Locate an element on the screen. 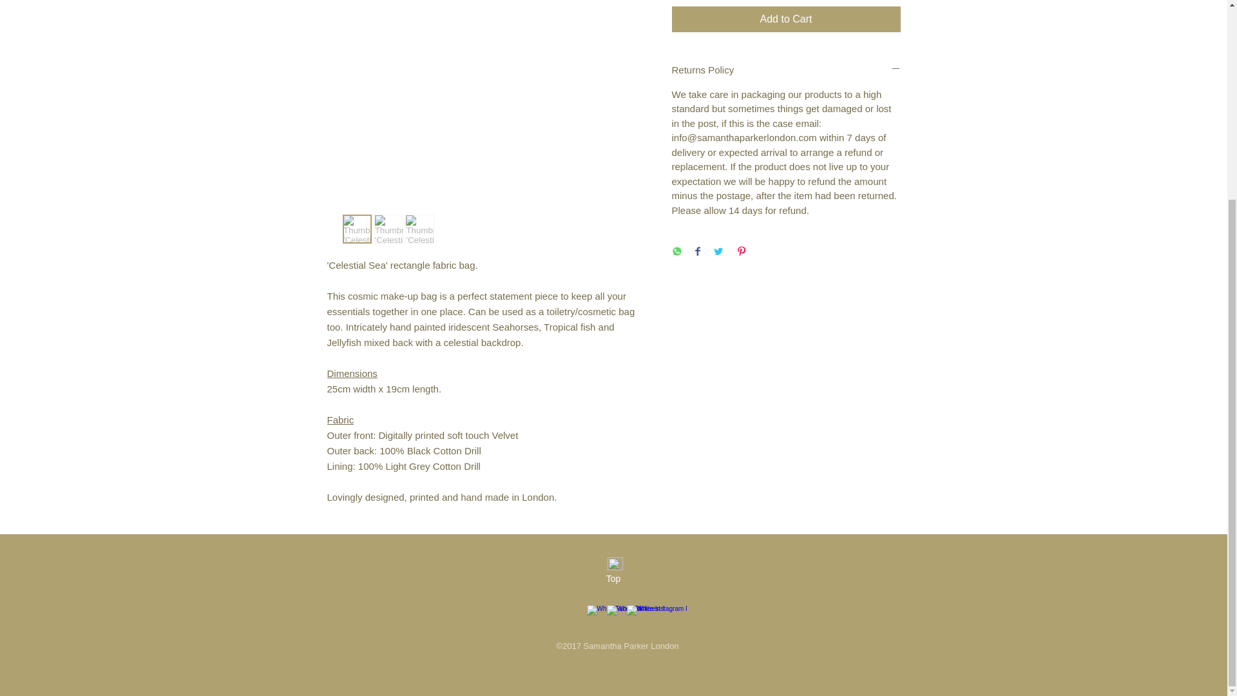 The width and height of the screenshot is (1237, 696). Add to Cart is located at coordinates (786, 19).